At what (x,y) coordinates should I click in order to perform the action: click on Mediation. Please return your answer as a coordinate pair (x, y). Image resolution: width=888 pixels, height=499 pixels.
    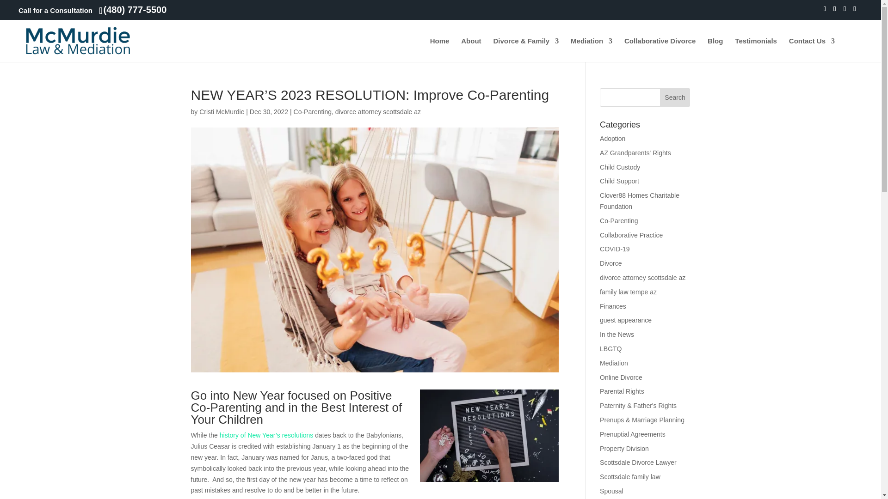
    Looking at the image, I should click on (592, 50).